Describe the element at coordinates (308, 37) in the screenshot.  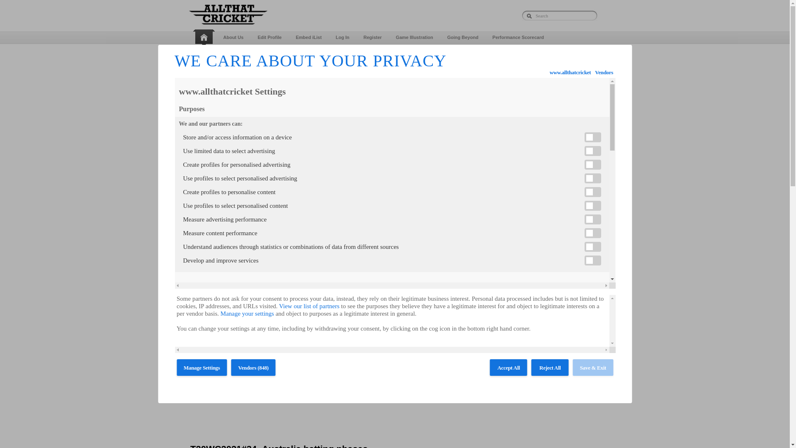
I see `Embed iList` at that location.